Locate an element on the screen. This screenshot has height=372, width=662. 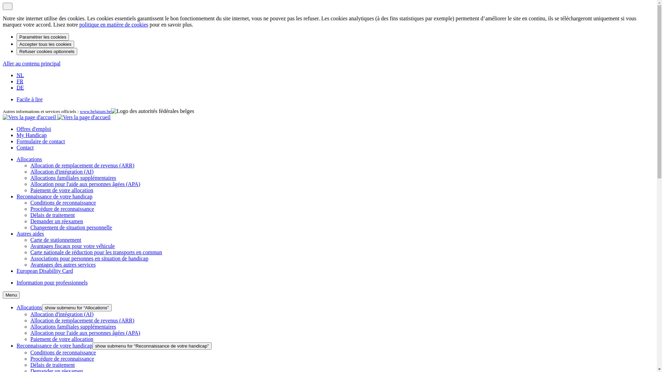
Allocations is located at coordinates (29, 307).